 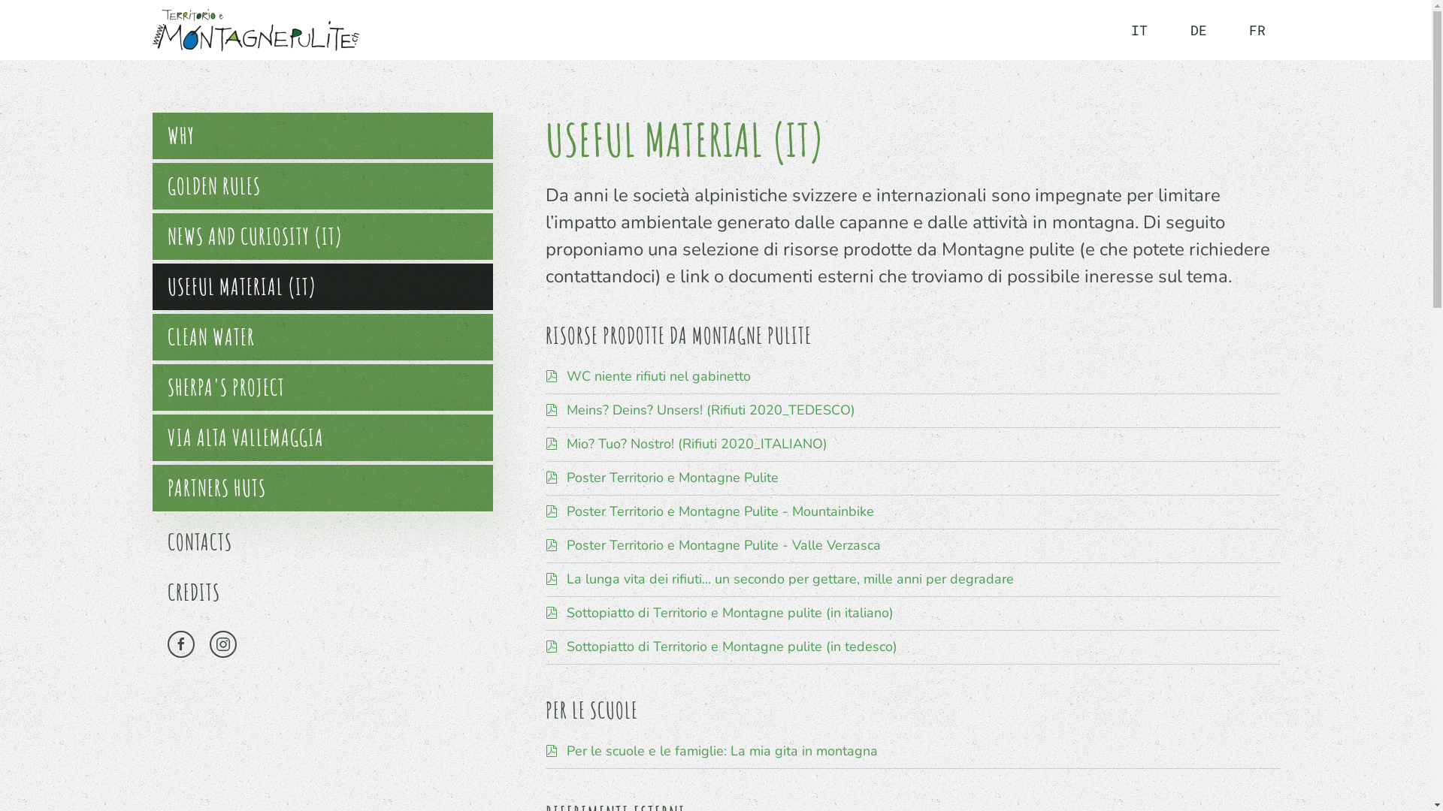 What do you see at coordinates (1199, 30) in the screenshot?
I see `DE` at bounding box center [1199, 30].